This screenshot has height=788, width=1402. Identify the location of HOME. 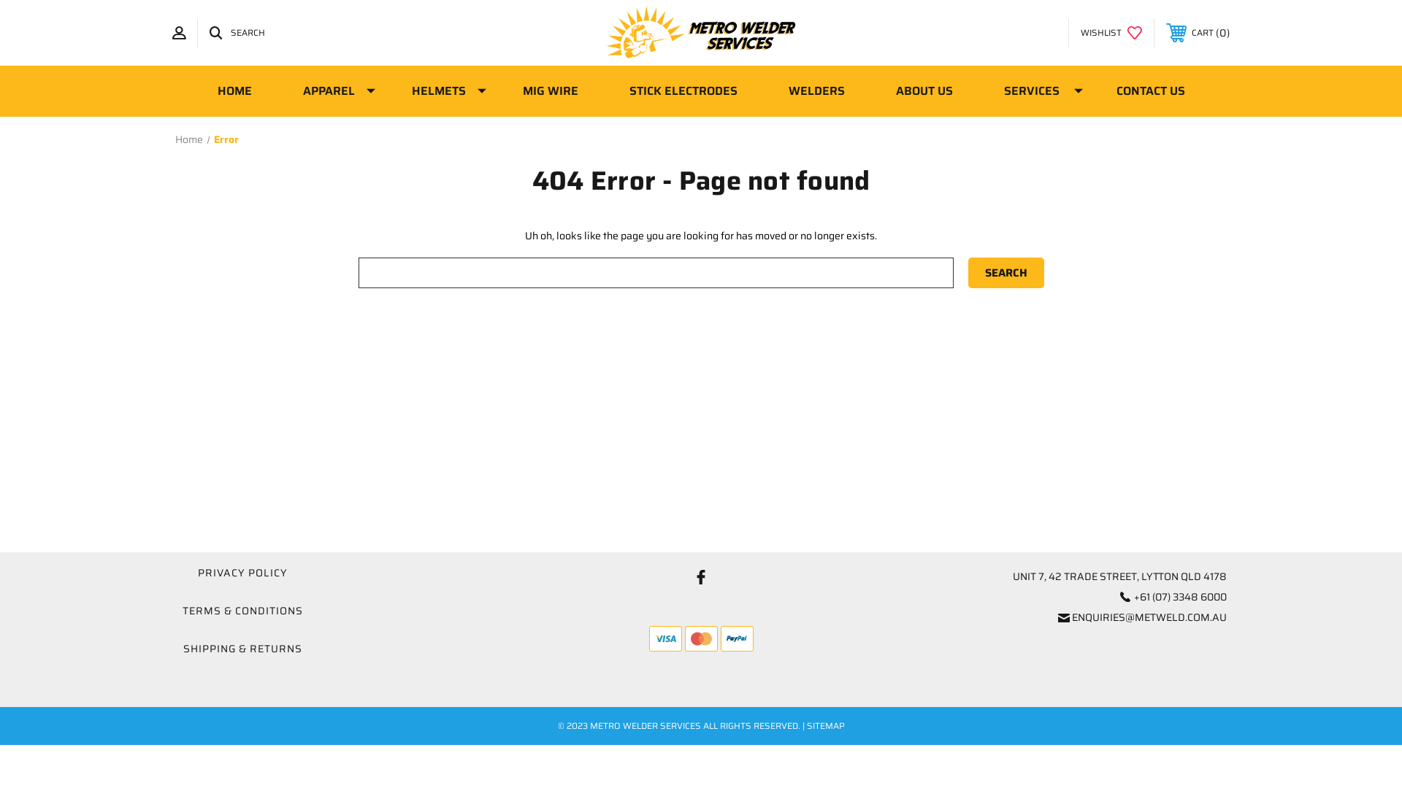
(234, 91).